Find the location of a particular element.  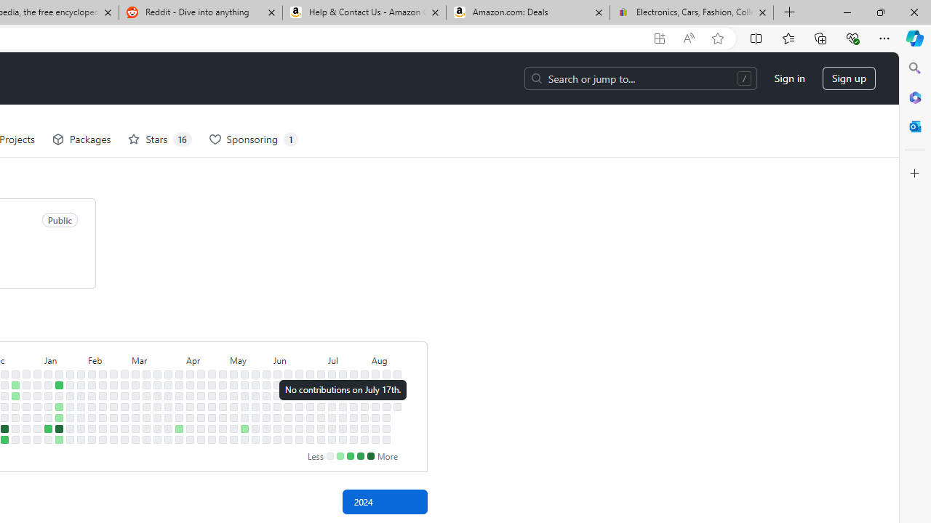

No contributions on July 10th. is located at coordinates (332, 406).